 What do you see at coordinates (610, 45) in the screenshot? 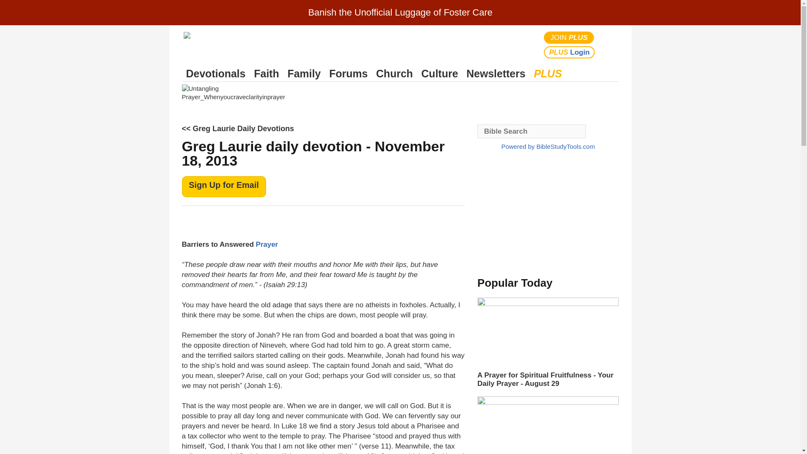
I see `Search` at bounding box center [610, 45].